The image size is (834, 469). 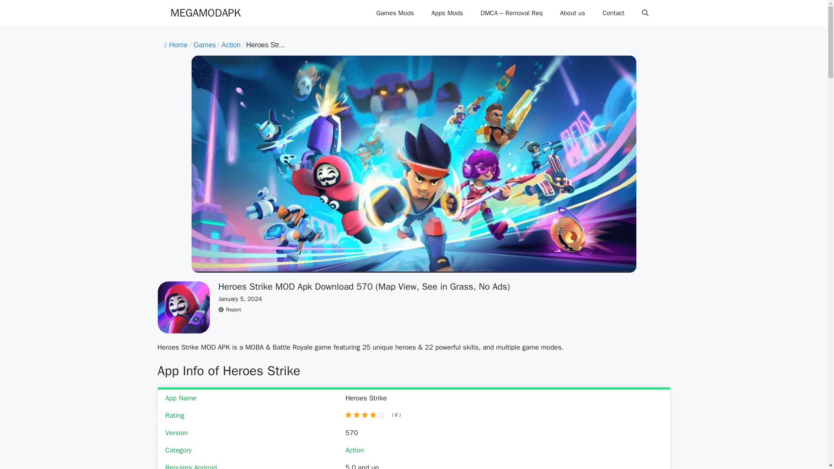 I want to click on MEGAMODAPK, so click(x=205, y=13).